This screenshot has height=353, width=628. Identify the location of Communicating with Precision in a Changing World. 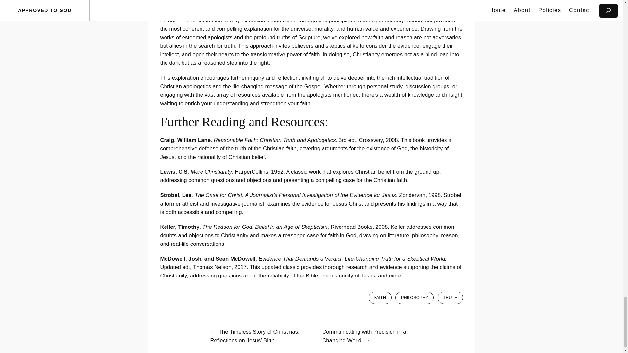
(364, 336).